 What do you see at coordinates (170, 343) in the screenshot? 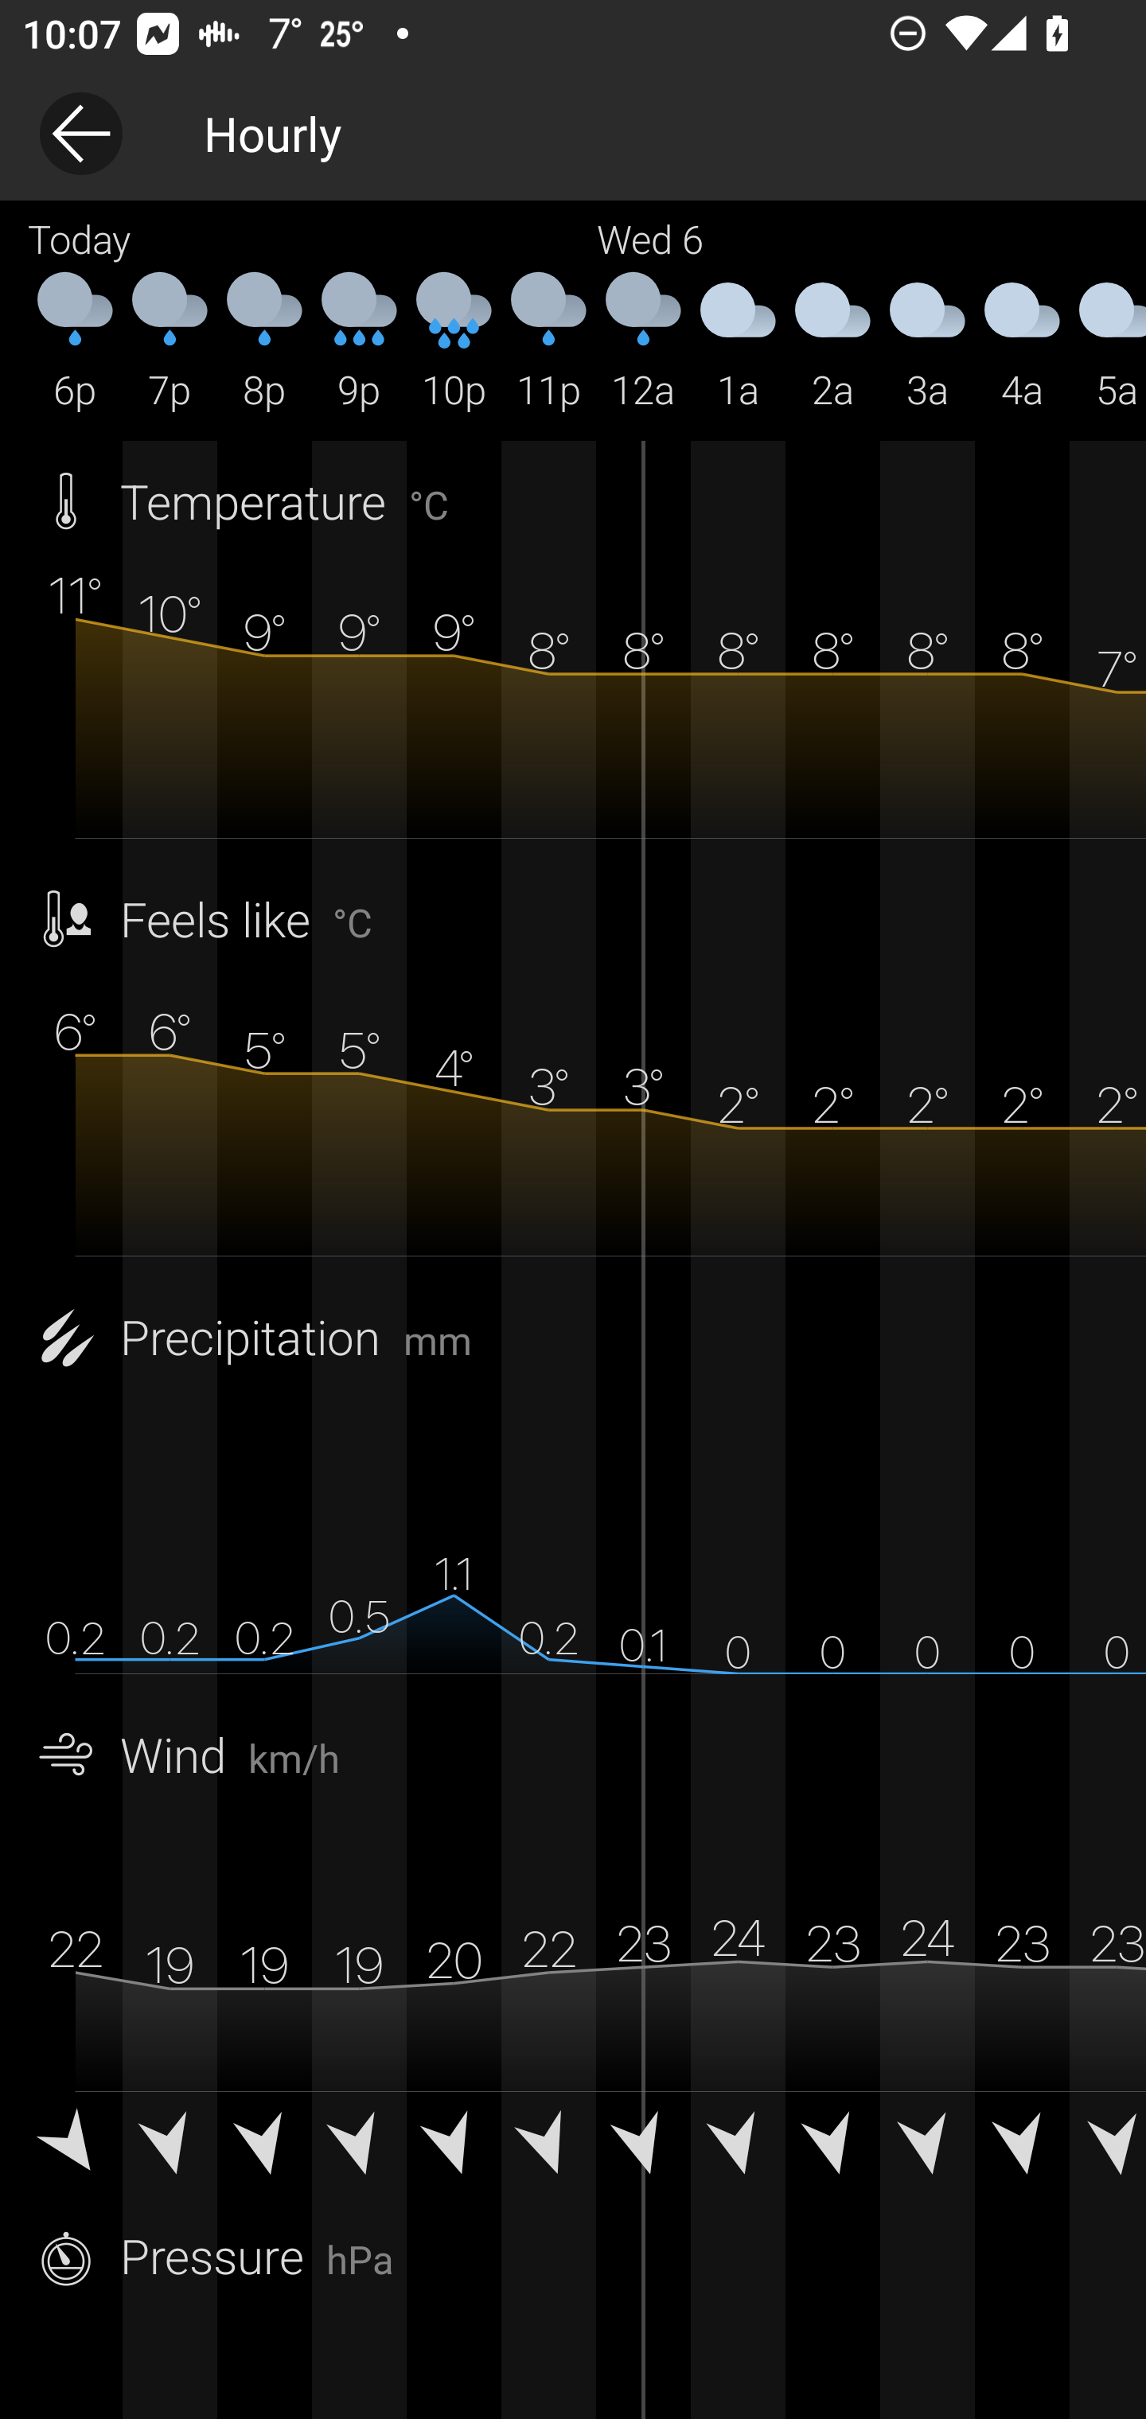
I see `7p` at bounding box center [170, 343].